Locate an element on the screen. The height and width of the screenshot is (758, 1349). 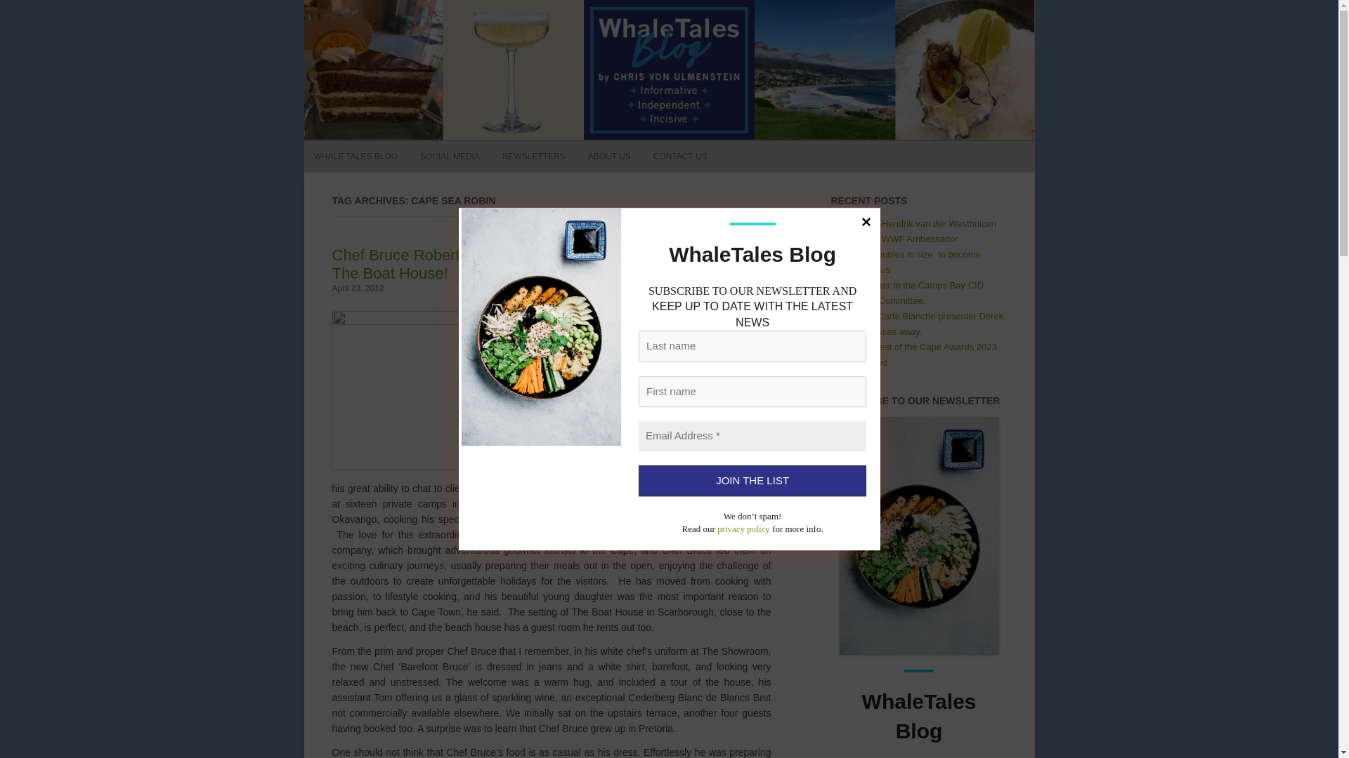
Skip to content is located at coordinates (701, 145).